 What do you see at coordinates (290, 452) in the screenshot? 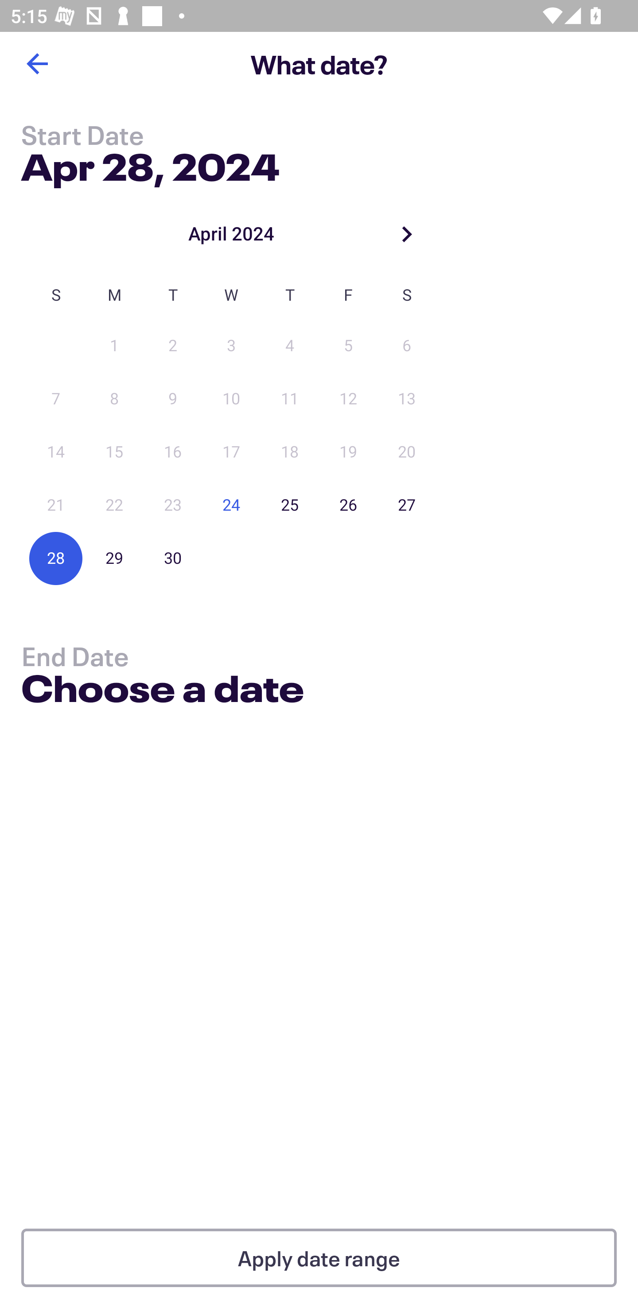
I see `18 18 April 2024` at bounding box center [290, 452].